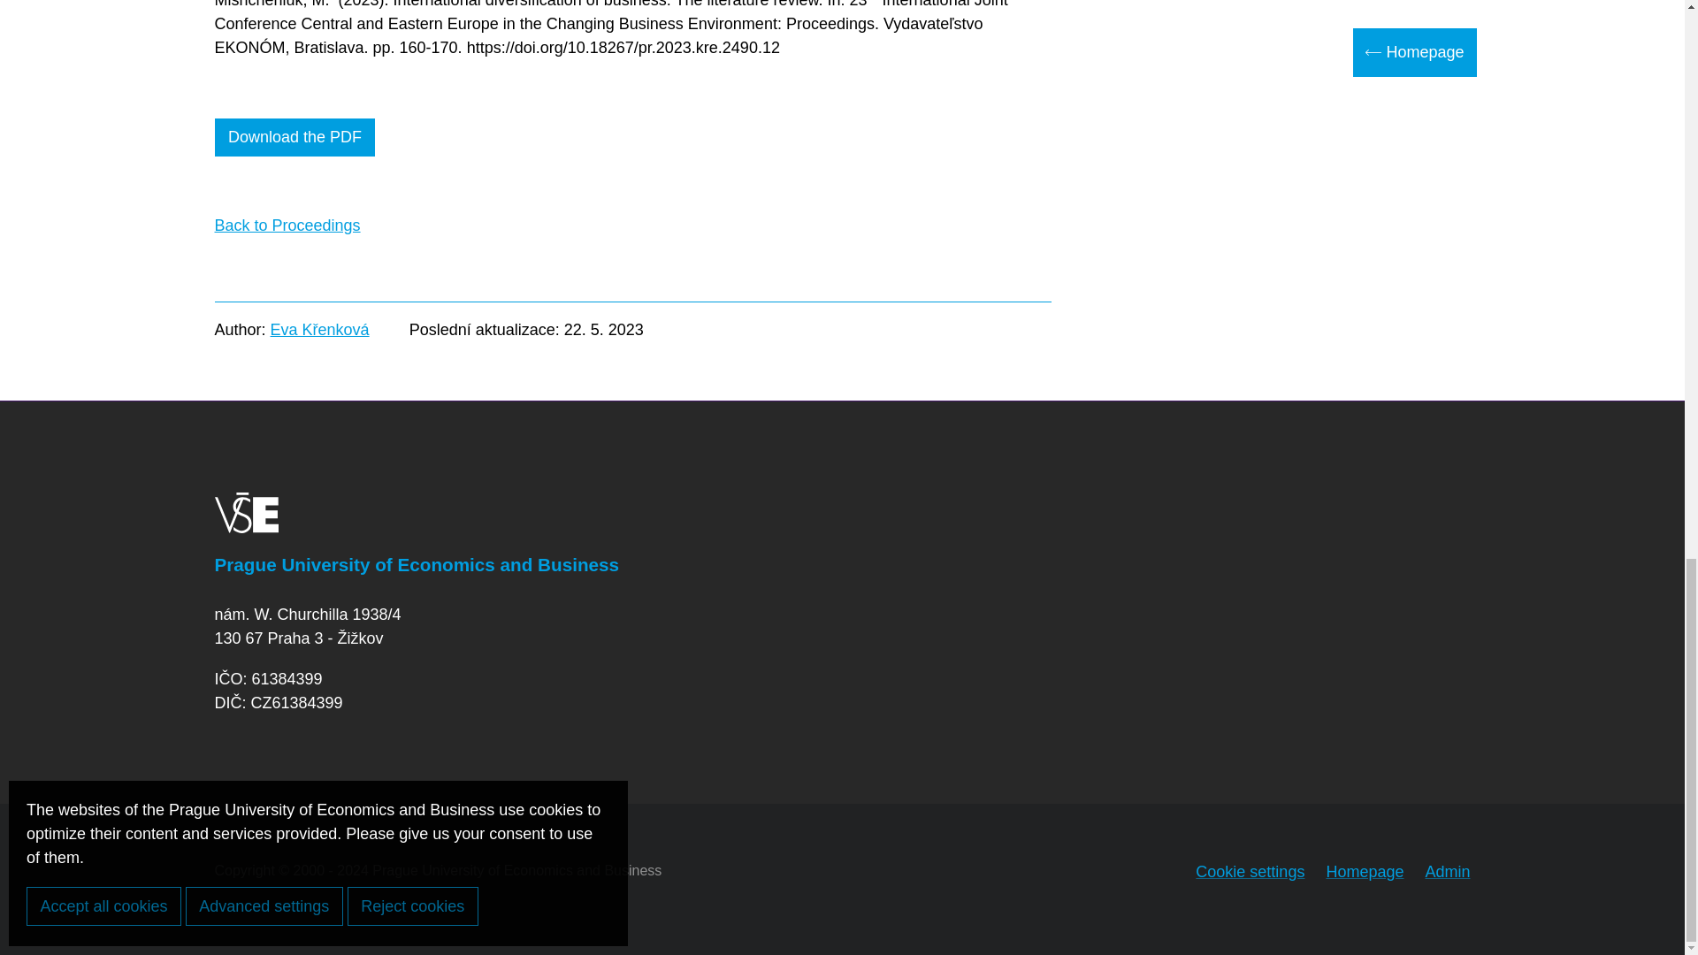  Describe the element at coordinates (287, 225) in the screenshot. I see `Back to Proceedings` at that location.